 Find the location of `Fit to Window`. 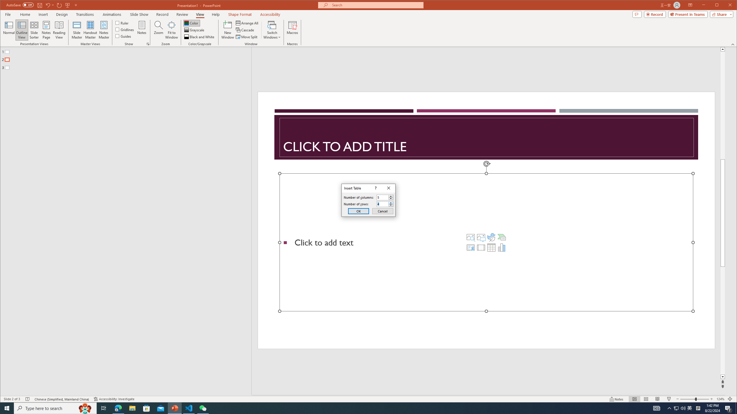

Fit to Window is located at coordinates (172, 30).